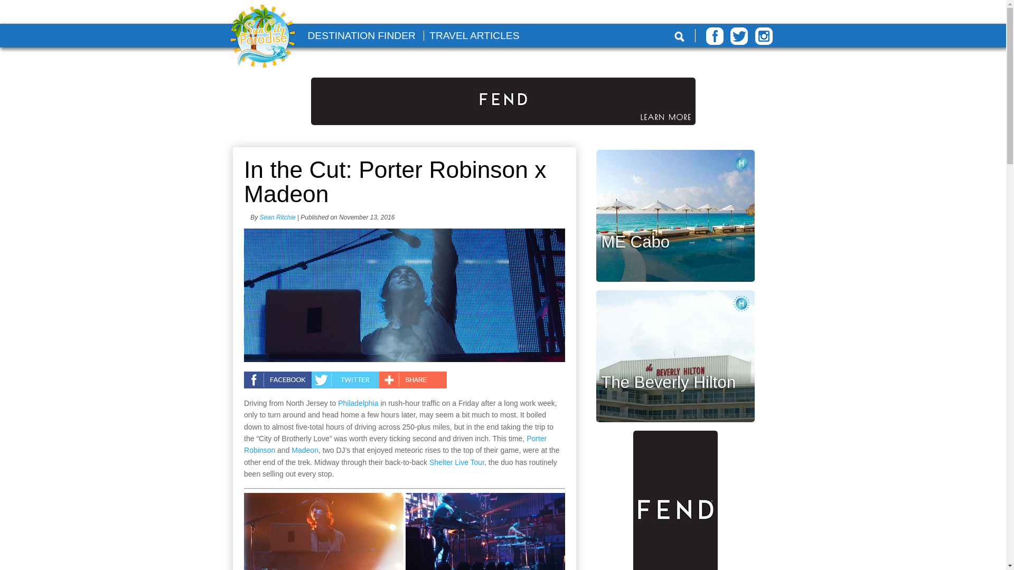 The width and height of the screenshot is (1014, 570). Describe the element at coordinates (474, 35) in the screenshot. I see `Travel Articles` at that location.